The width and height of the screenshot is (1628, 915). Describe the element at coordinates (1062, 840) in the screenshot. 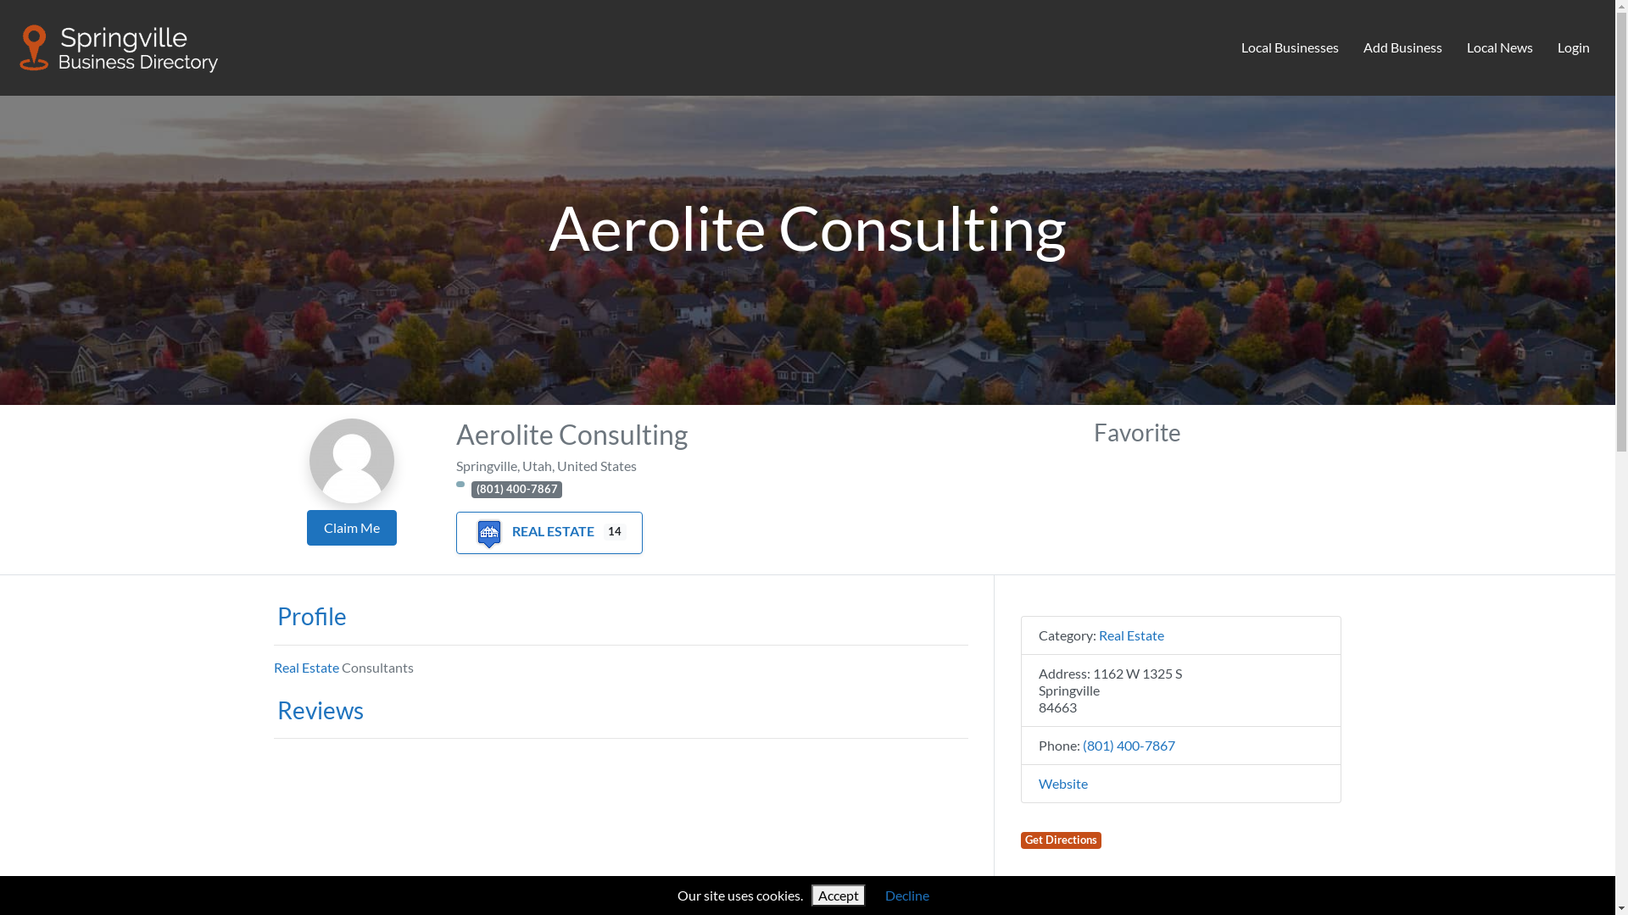

I see `Get Directions` at that location.